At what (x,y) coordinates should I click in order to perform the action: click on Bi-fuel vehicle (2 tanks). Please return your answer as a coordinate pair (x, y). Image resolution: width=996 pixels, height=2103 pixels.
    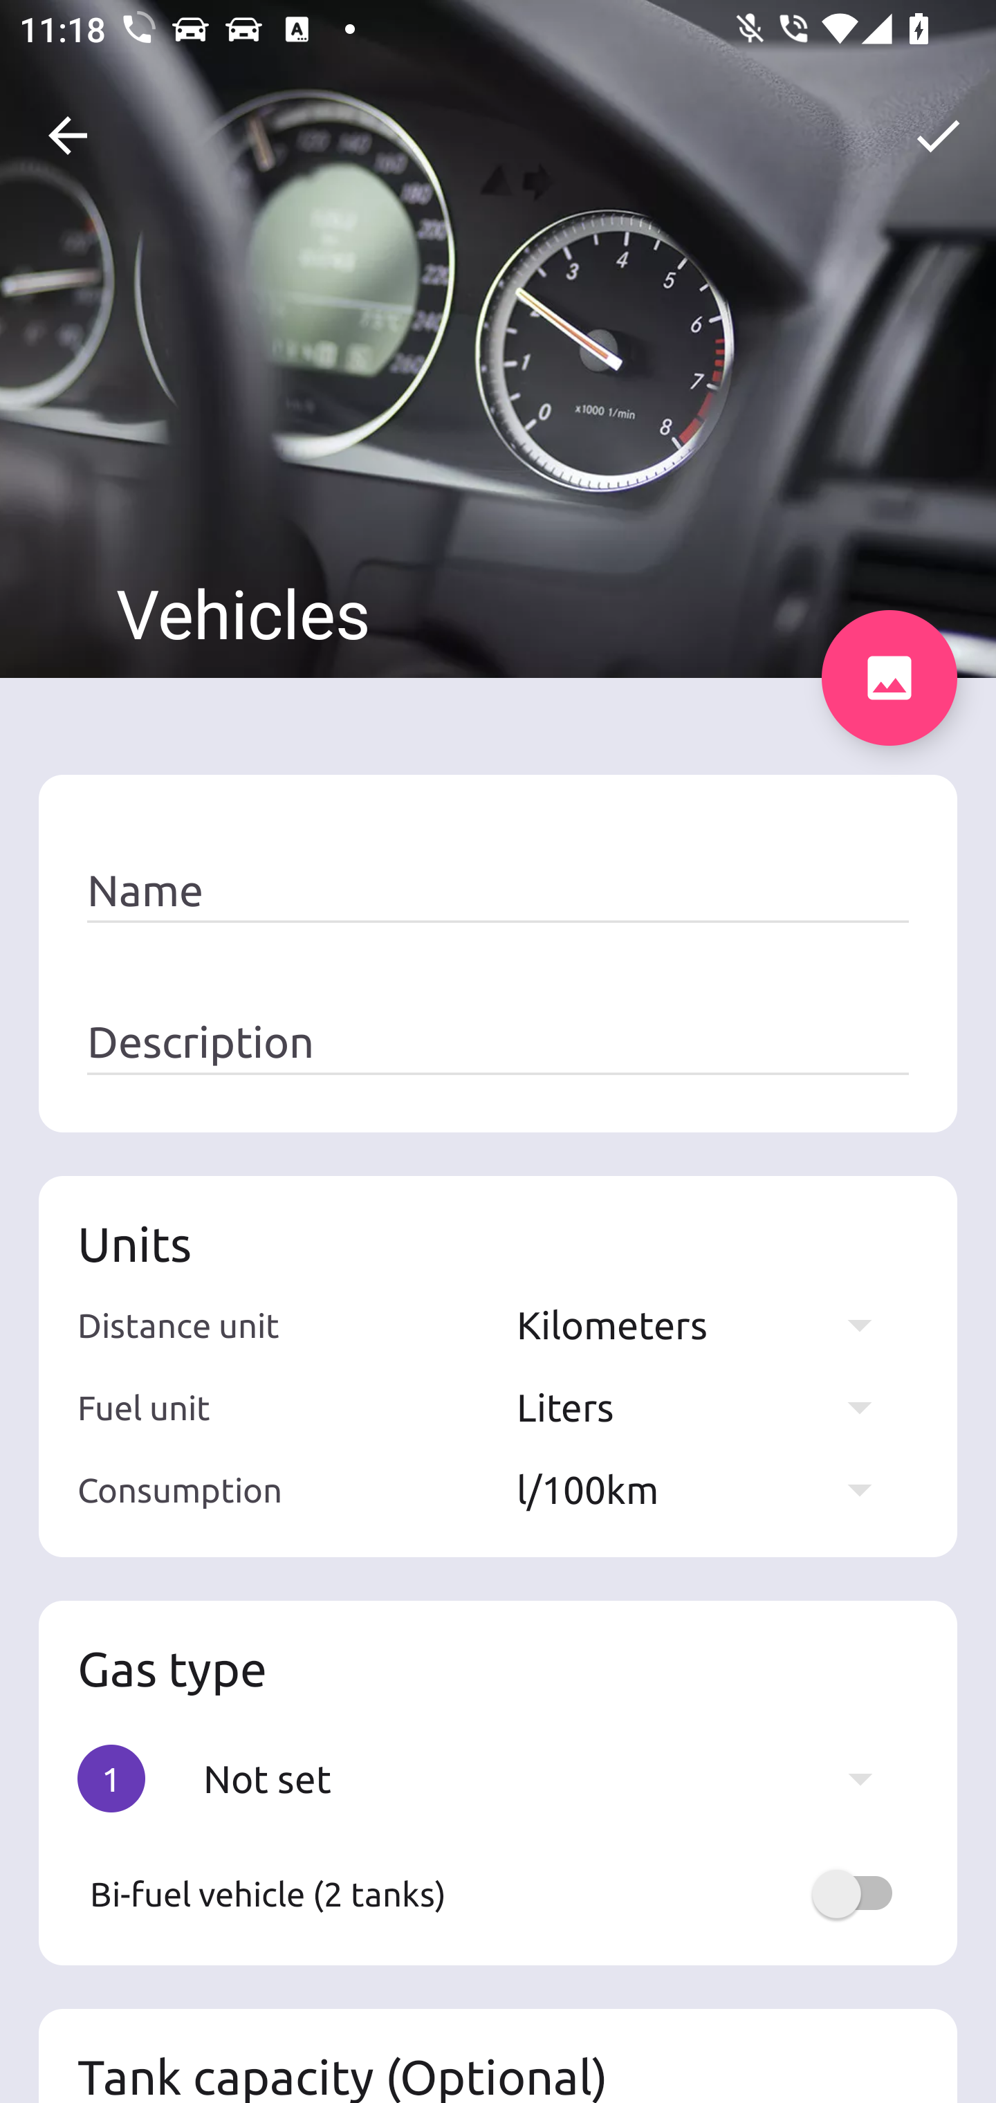
    Looking at the image, I should click on (498, 1893).